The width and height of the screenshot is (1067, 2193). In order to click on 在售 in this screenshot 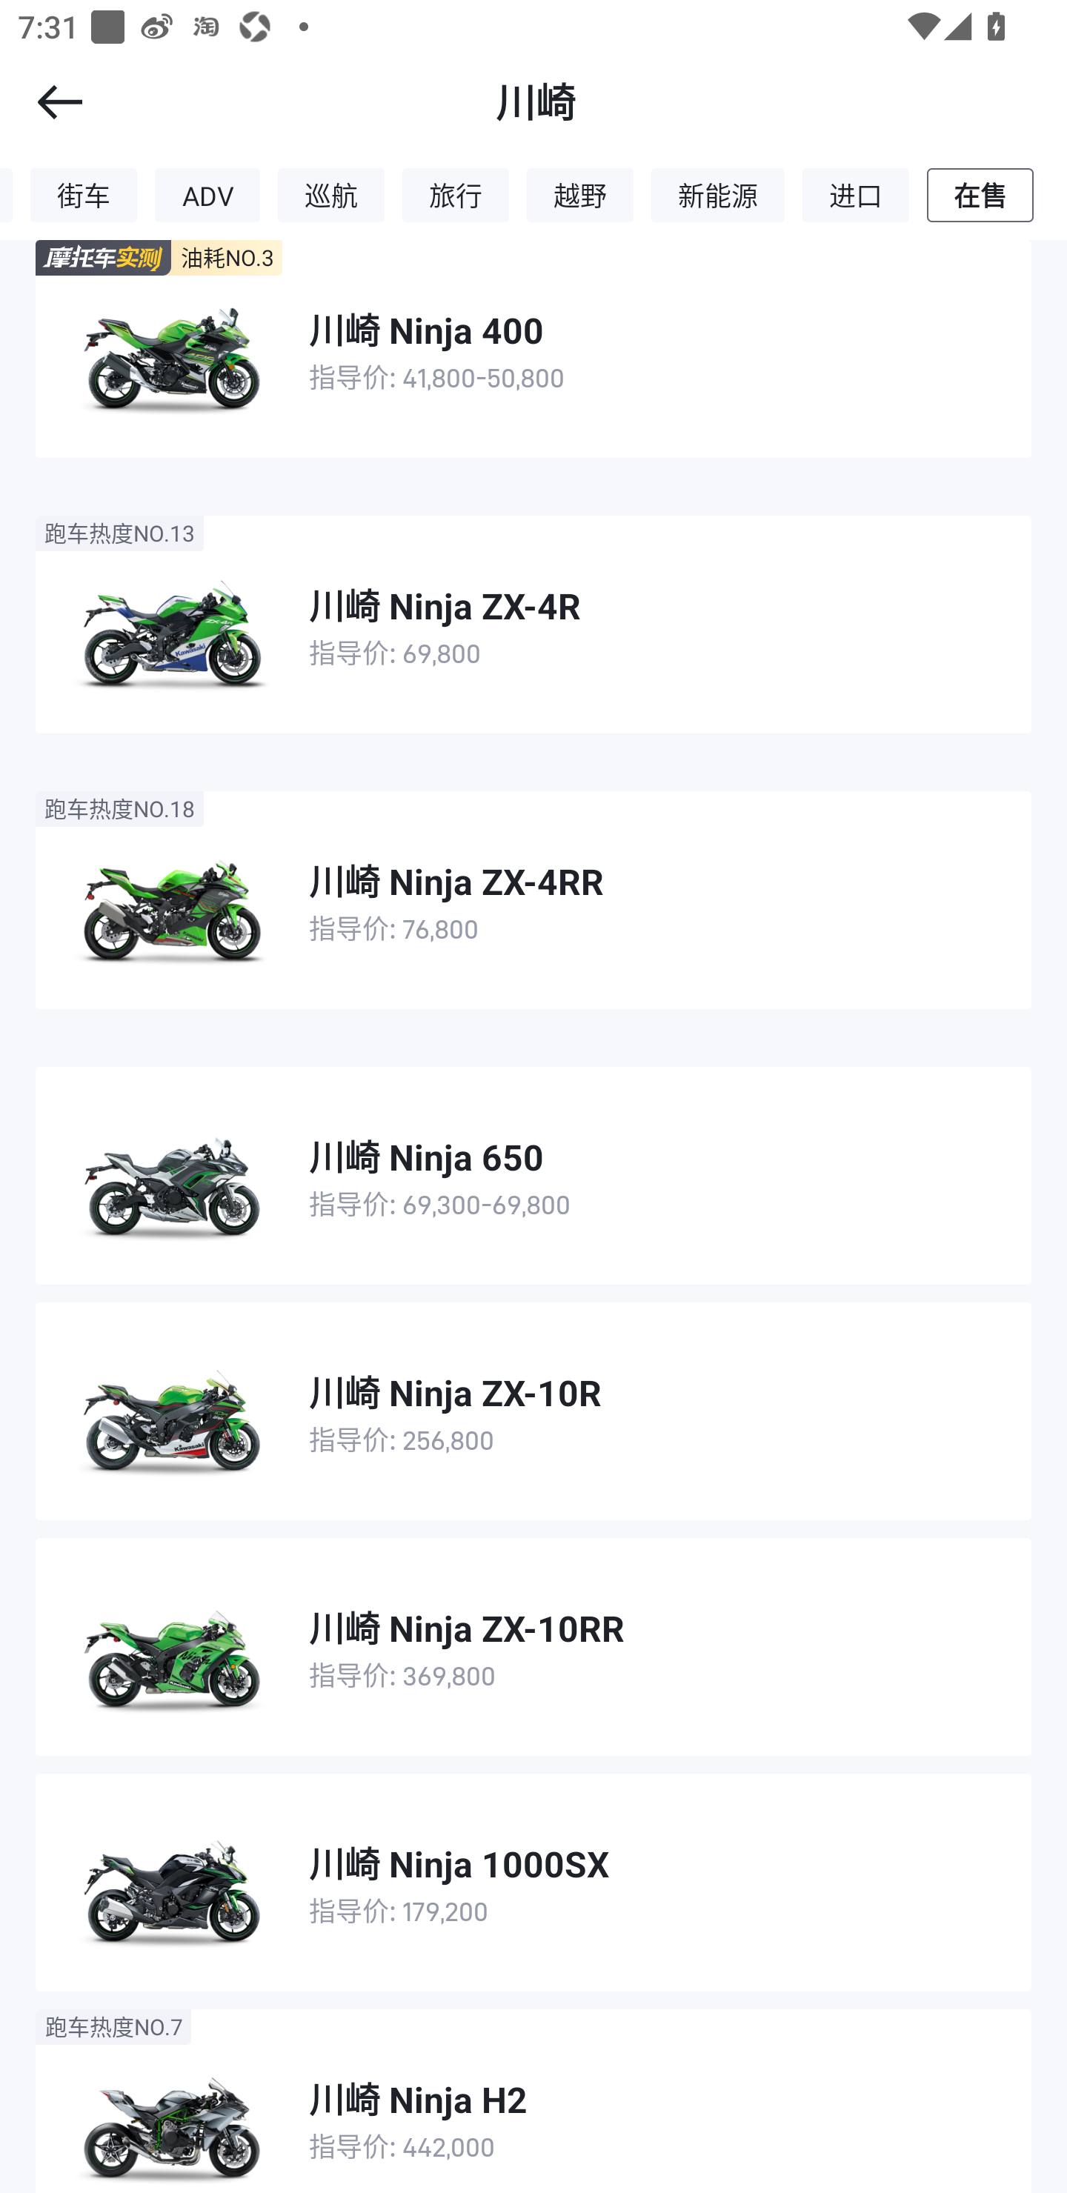, I will do `click(980, 194)`.